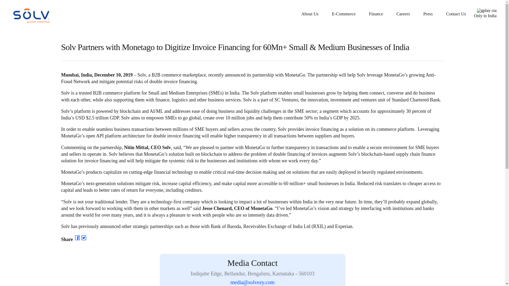  I want to click on Careers, so click(403, 14).